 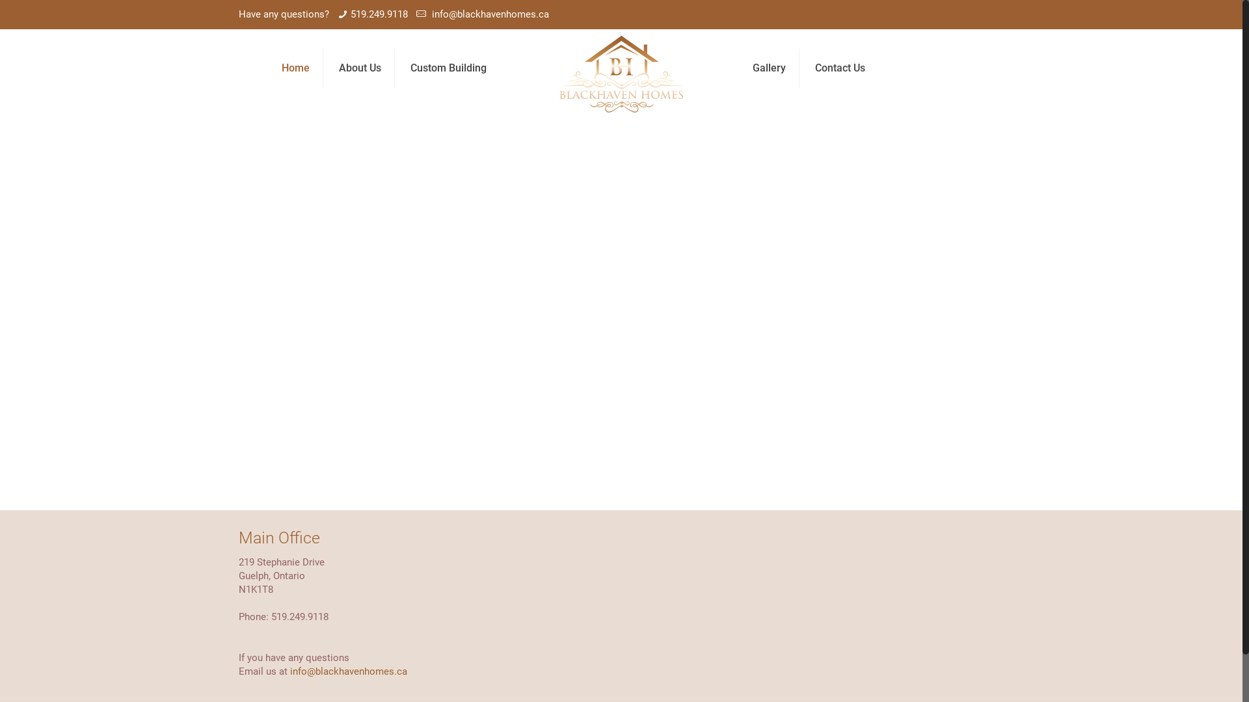 I want to click on Home, so click(x=296, y=68).